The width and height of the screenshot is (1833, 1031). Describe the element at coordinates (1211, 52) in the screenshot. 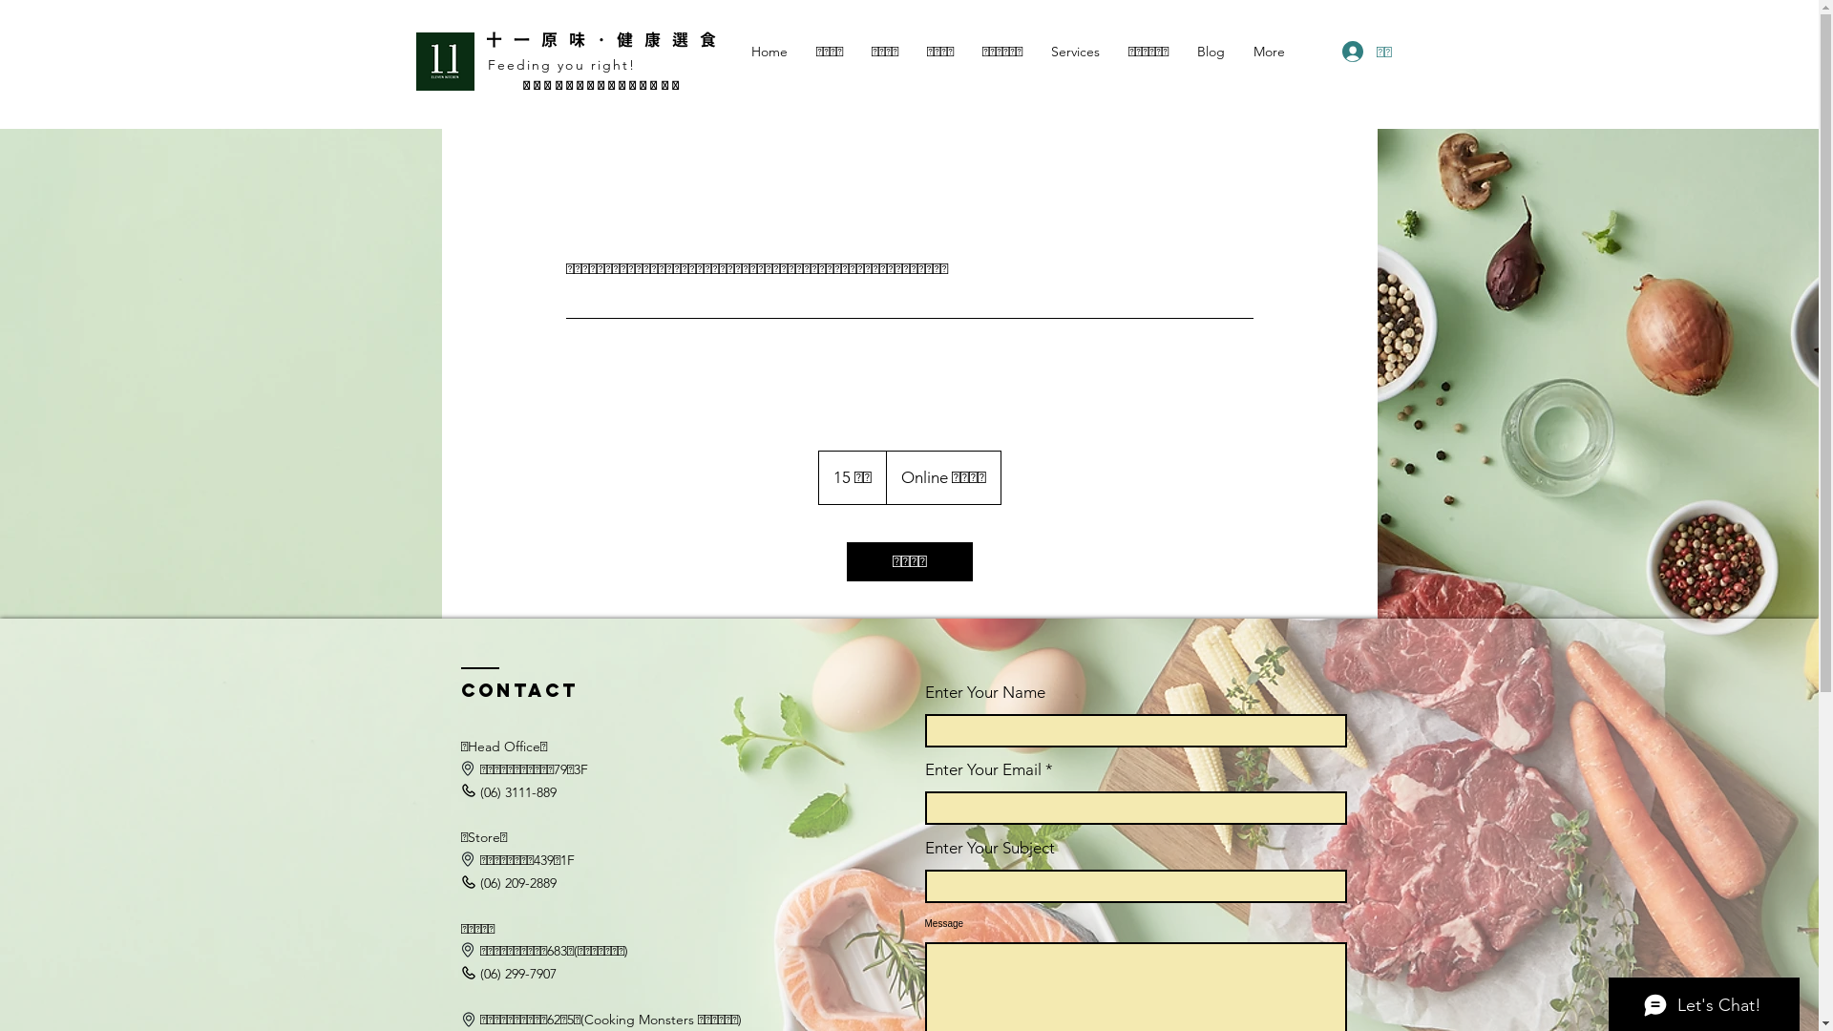

I see `Blog` at that location.